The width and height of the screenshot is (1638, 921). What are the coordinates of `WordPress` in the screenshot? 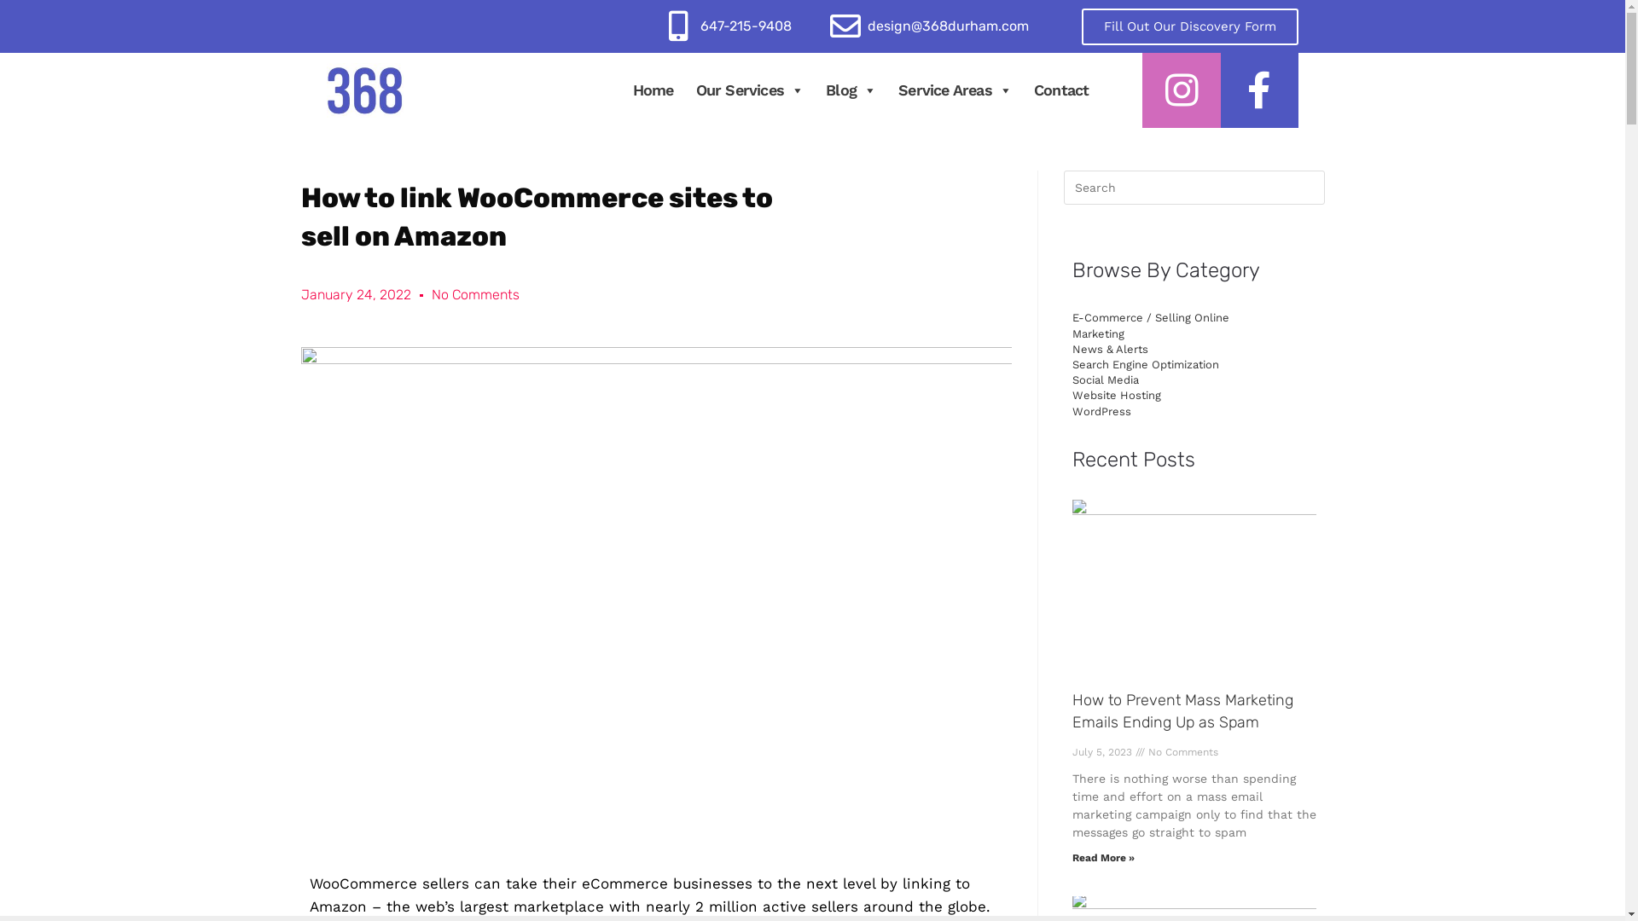 It's located at (1101, 411).